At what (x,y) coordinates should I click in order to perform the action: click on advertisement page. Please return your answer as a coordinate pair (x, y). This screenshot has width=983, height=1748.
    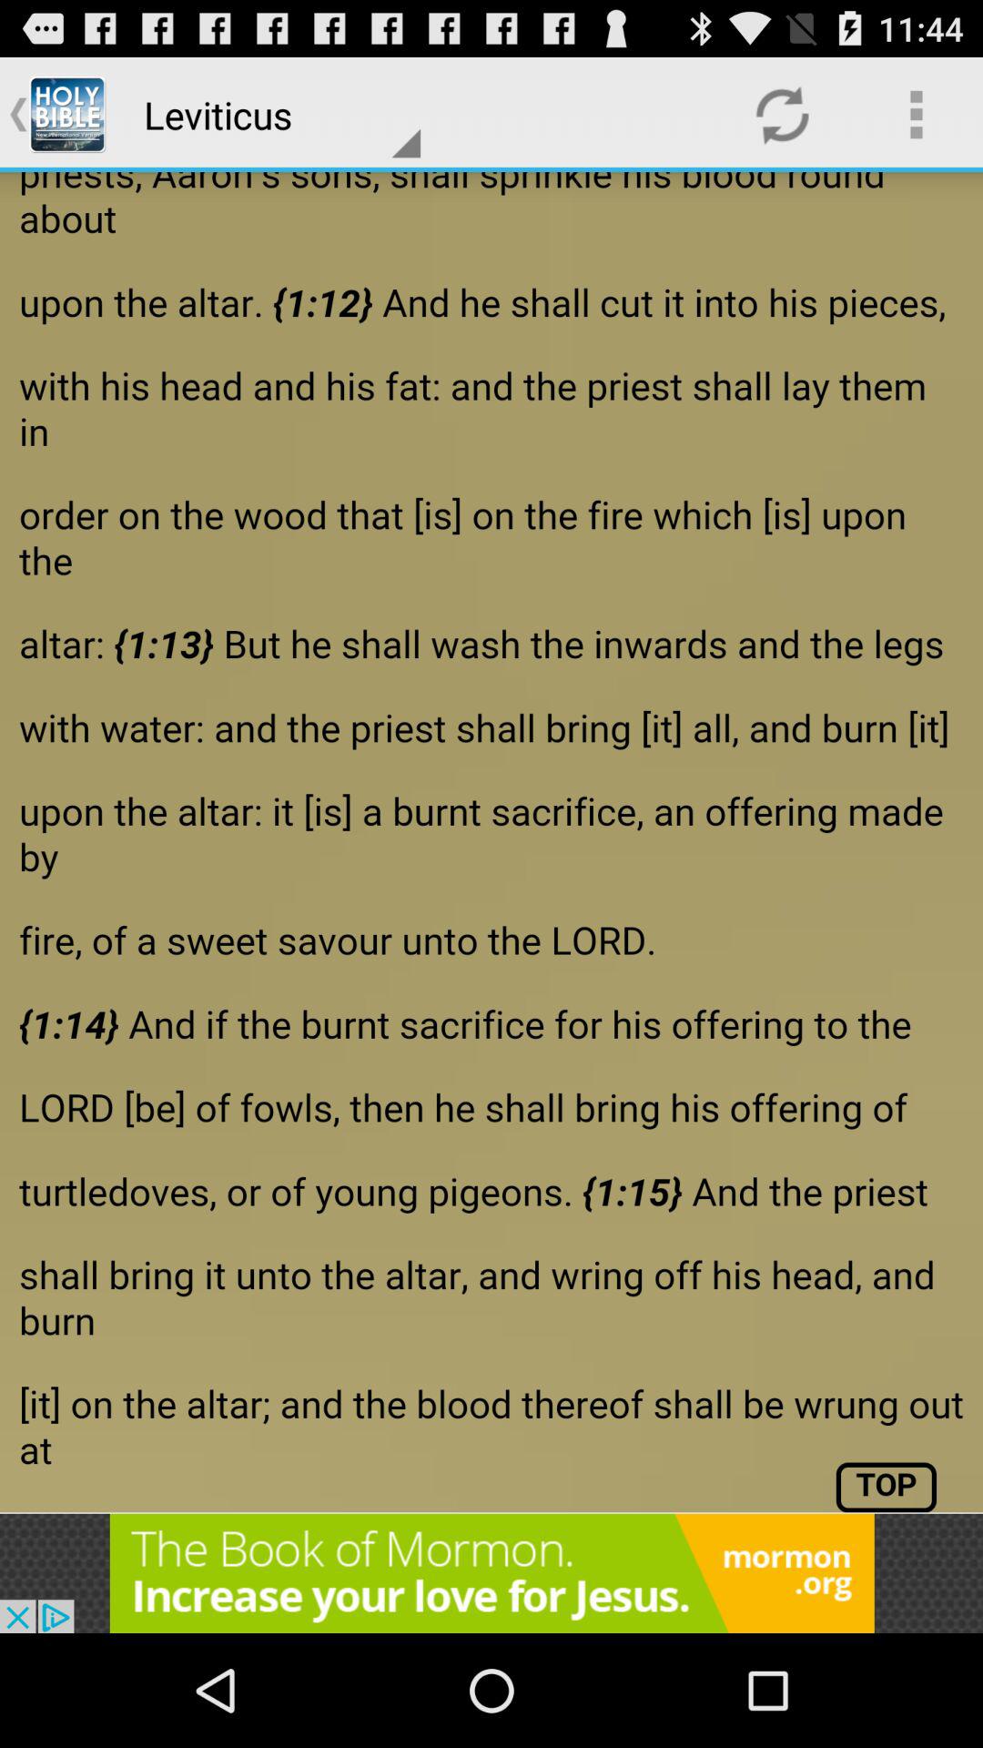
    Looking at the image, I should click on (491, 842).